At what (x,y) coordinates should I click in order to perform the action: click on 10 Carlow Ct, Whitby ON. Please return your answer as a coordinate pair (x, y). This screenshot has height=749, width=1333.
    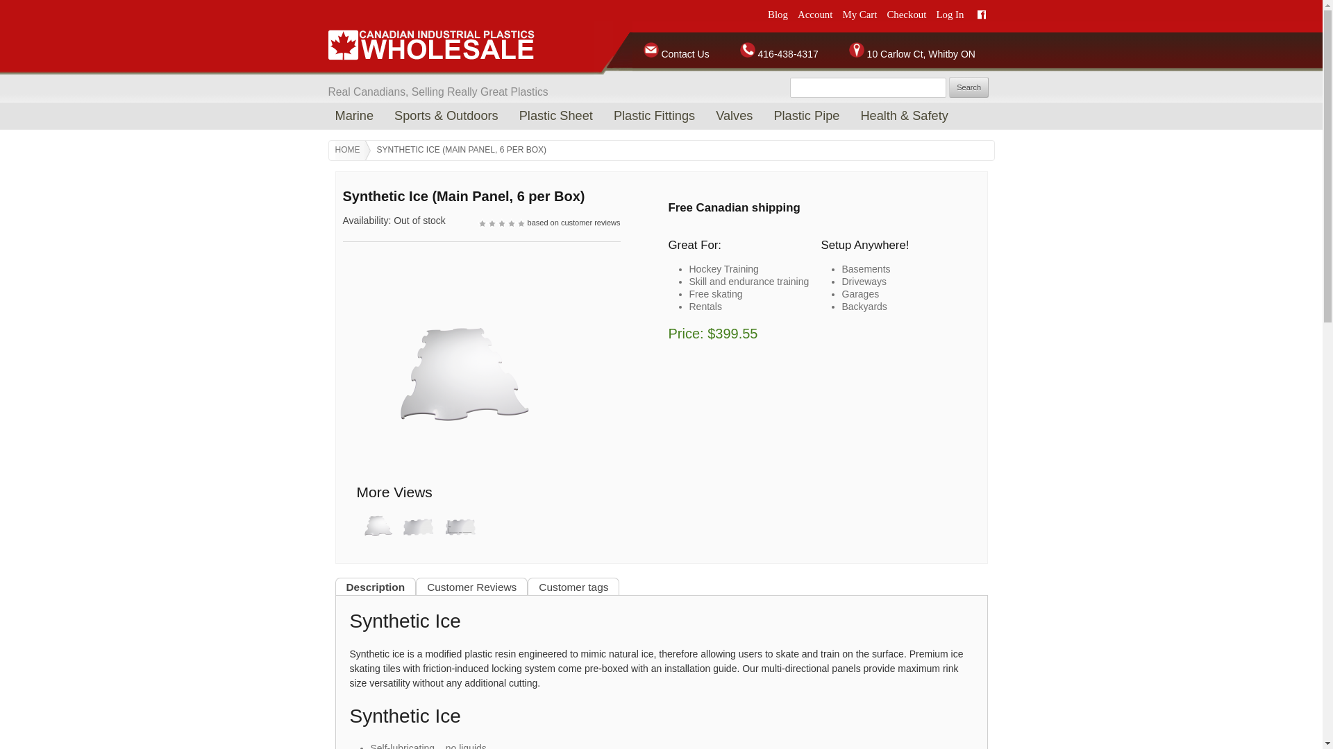
    Looking at the image, I should click on (897, 54).